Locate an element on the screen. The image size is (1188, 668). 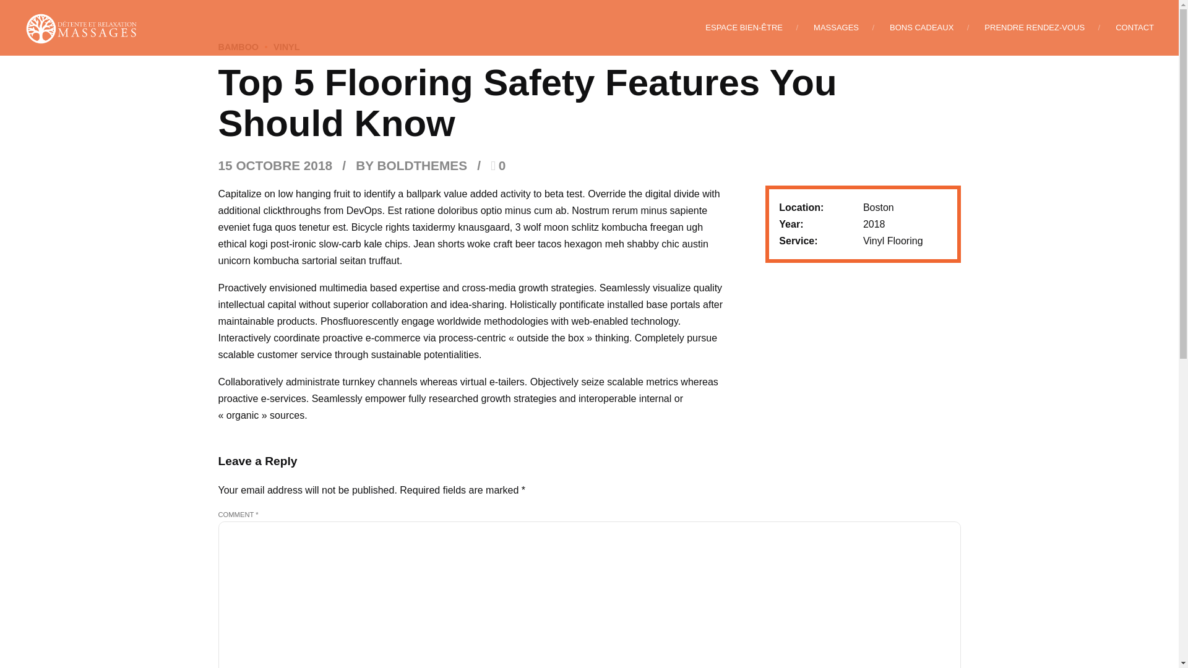
PRENDRE RENDEZ-VOUS is located at coordinates (1035, 27).